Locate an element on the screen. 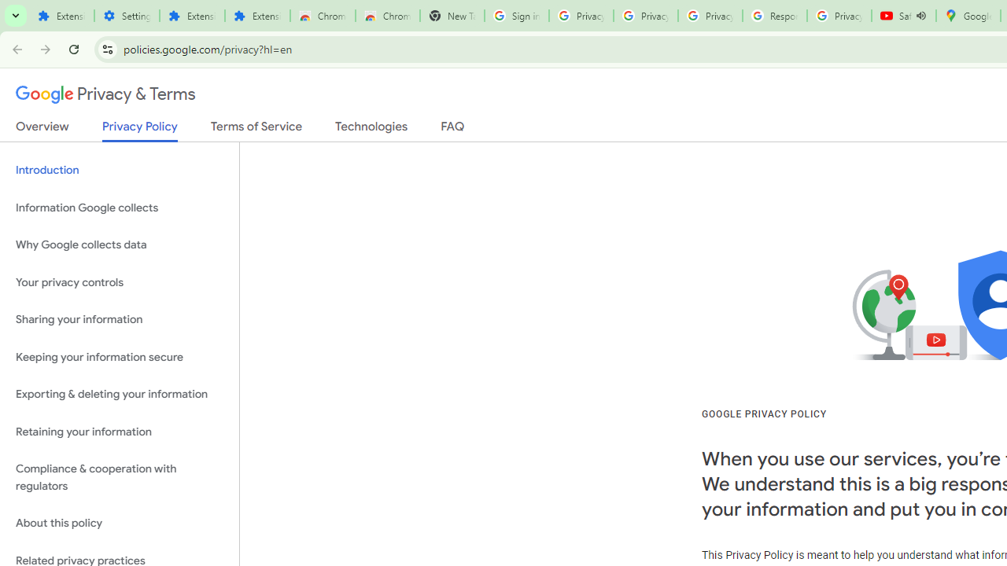 The height and width of the screenshot is (566, 1007). Mute tab is located at coordinates (920, 16).